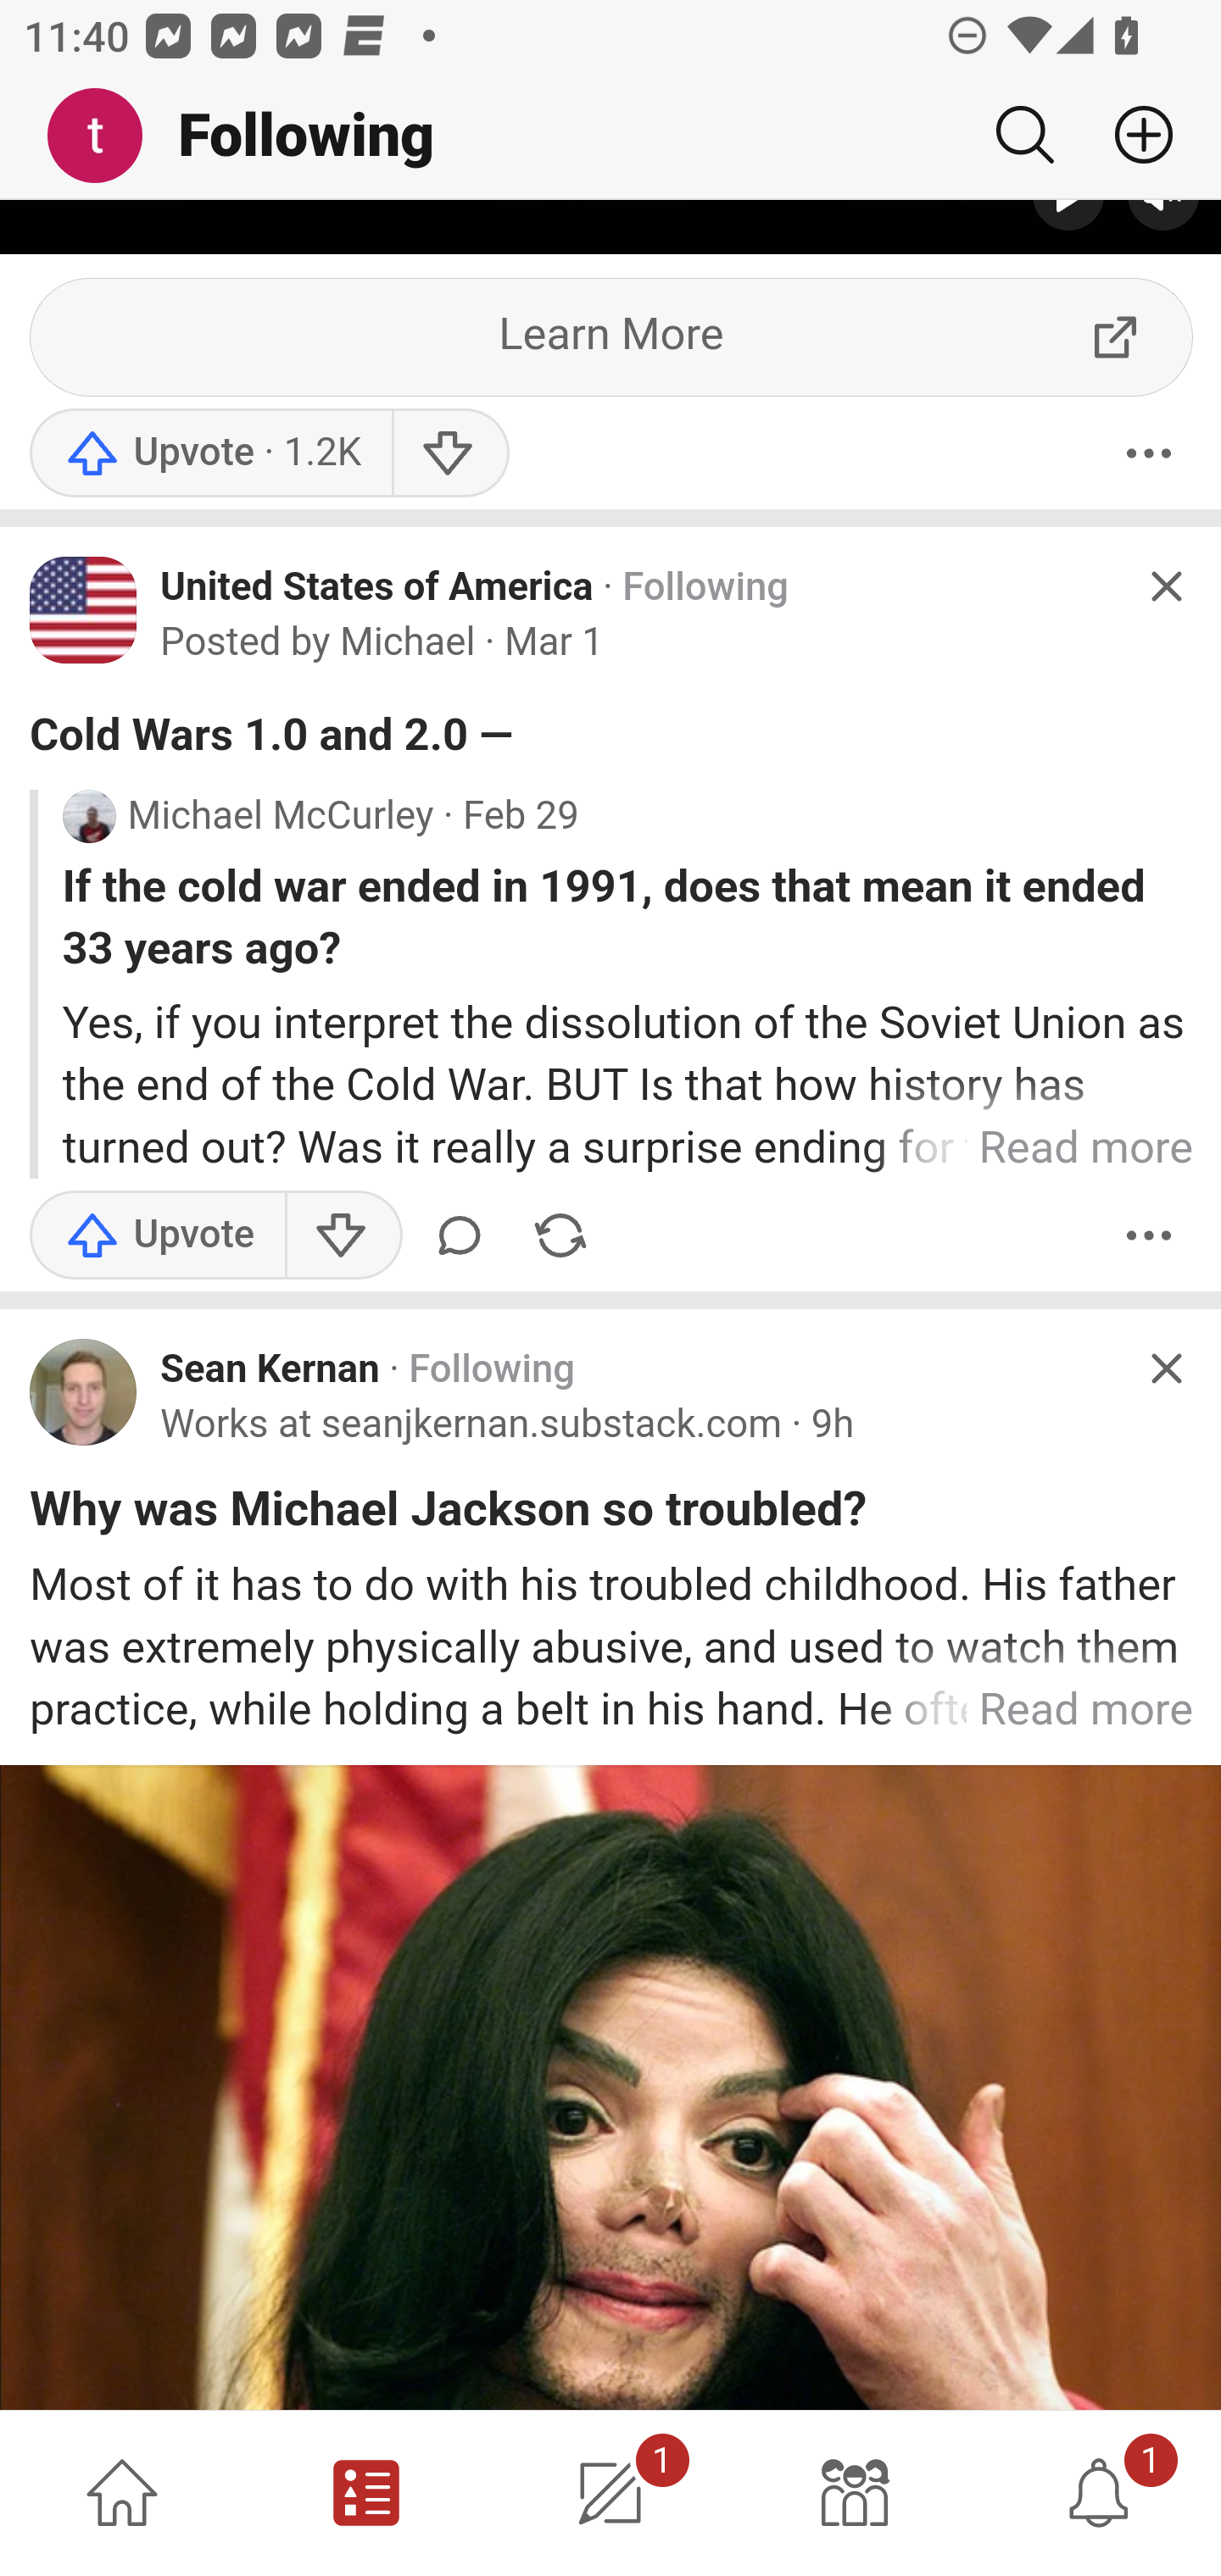 This screenshot has height=2576, width=1221. Describe the element at coordinates (88, 819) in the screenshot. I see `Profile photo for Michael McCurley` at that location.